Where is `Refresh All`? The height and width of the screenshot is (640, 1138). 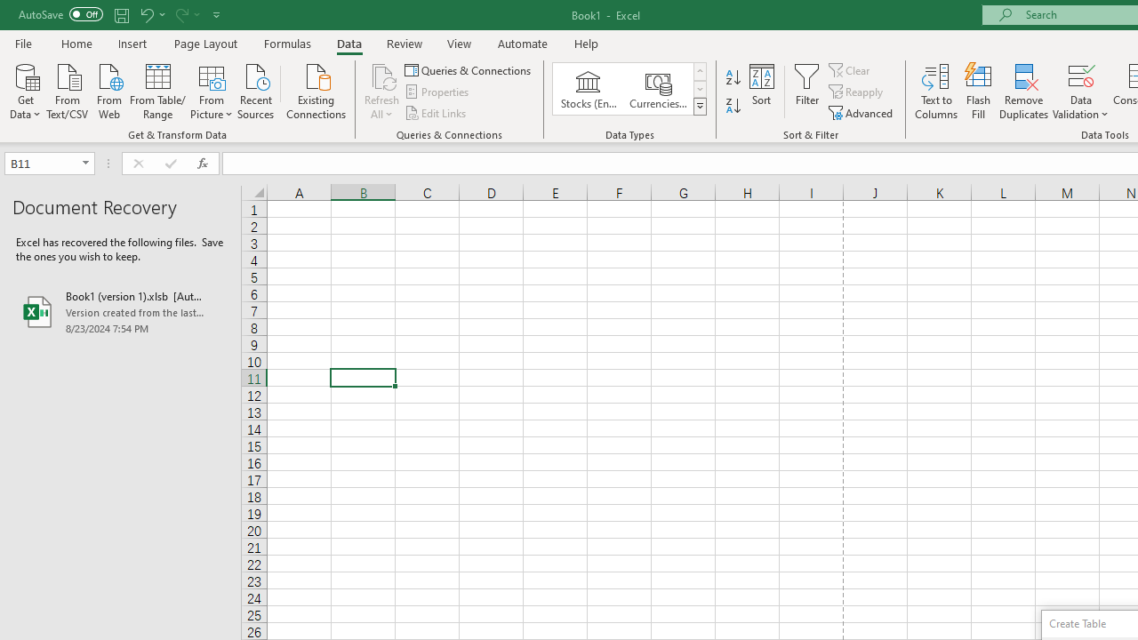
Refresh All is located at coordinates (382, 91).